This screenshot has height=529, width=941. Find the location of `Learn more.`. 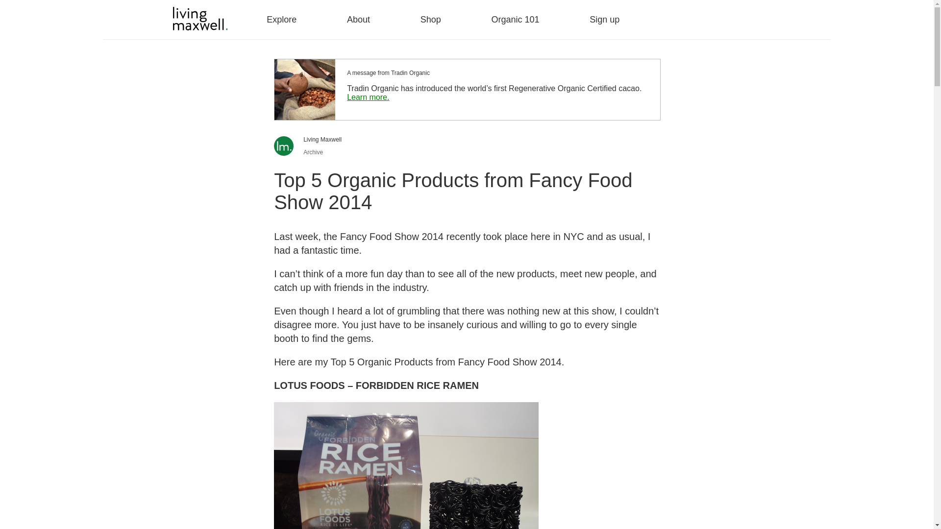

Learn more. is located at coordinates (368, 97).